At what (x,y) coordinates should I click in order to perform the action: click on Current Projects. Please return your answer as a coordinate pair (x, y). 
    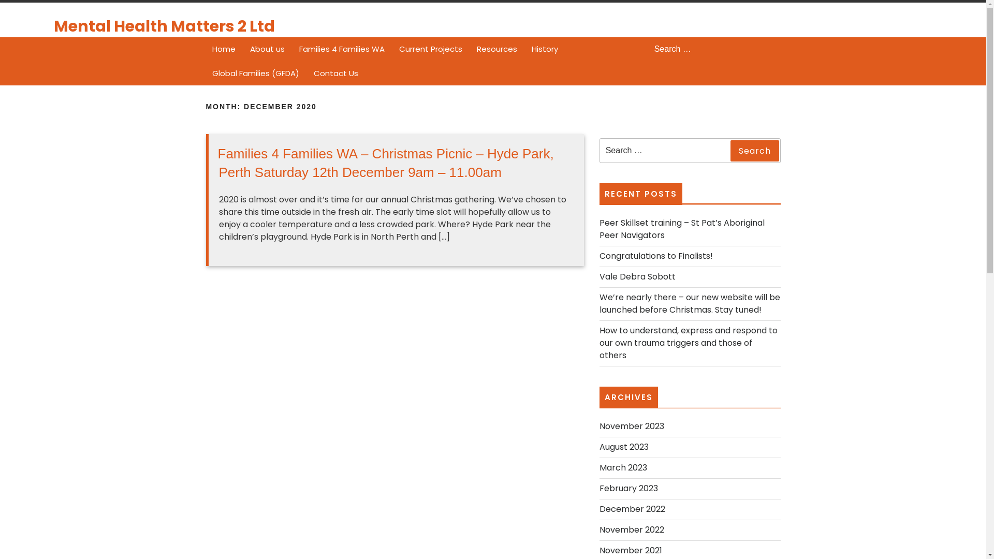
    Looking at the image, I should click on (430, 50).